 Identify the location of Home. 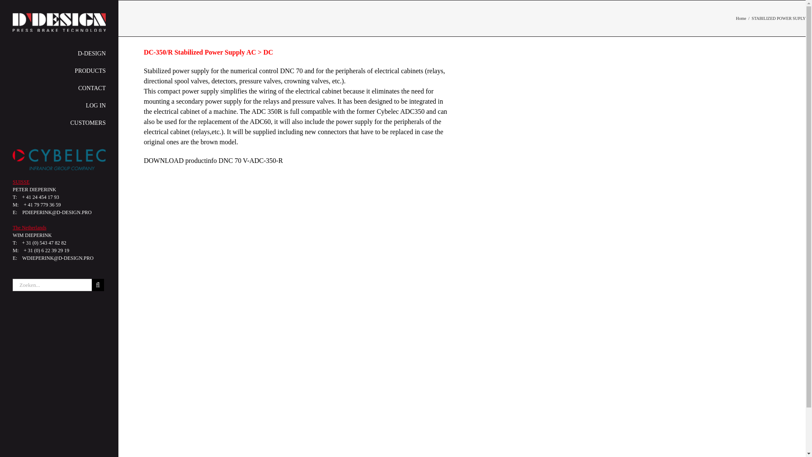
(741, 18).